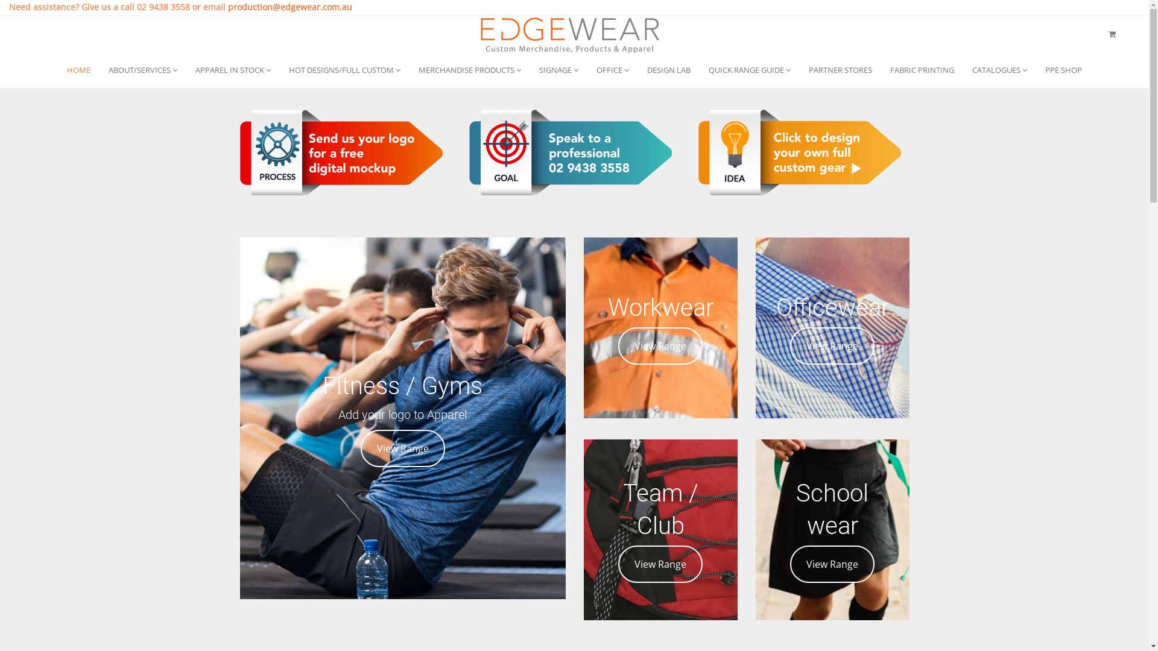 The width and height of the screenshot is (1158, 651). What do you see at coordinates (841, 70) in the screenshot?
I see `PARTNER STORES` at bounding box center [841, 70].